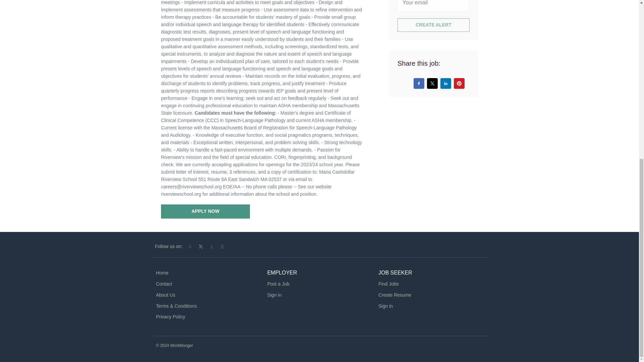  Describe the element at coordinates (205, 212) in the screenshot. I see `APPLY NOW` at that location.